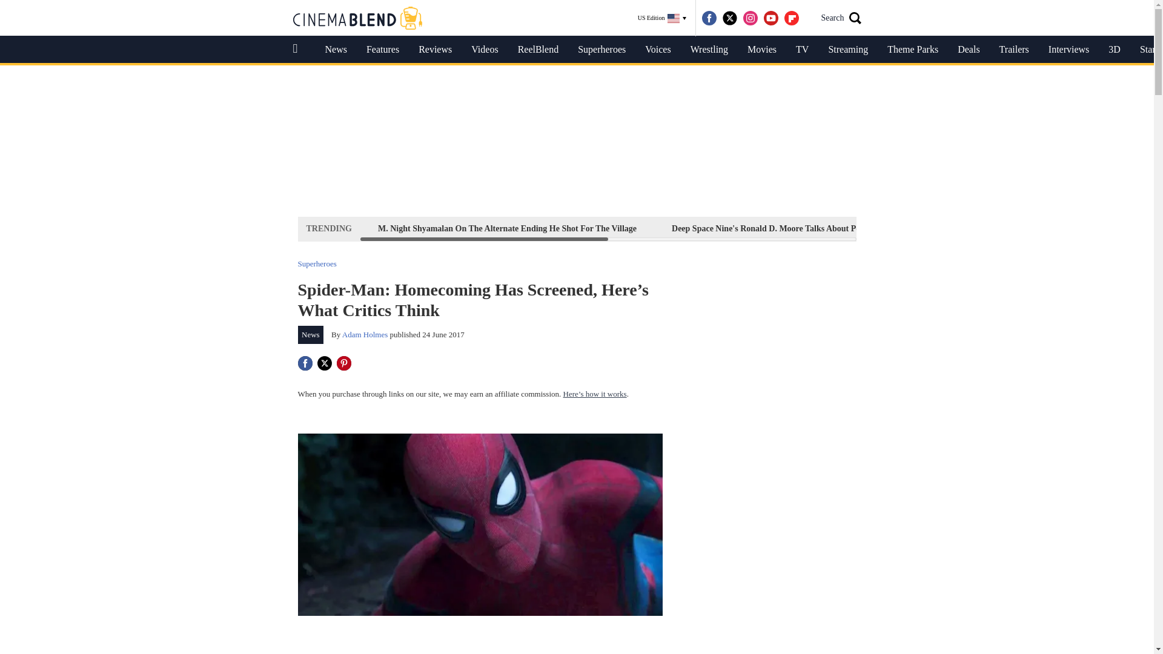  Describe the element at coordinates (709, 50) in the screenshot. I see `Wrestling` at that location.